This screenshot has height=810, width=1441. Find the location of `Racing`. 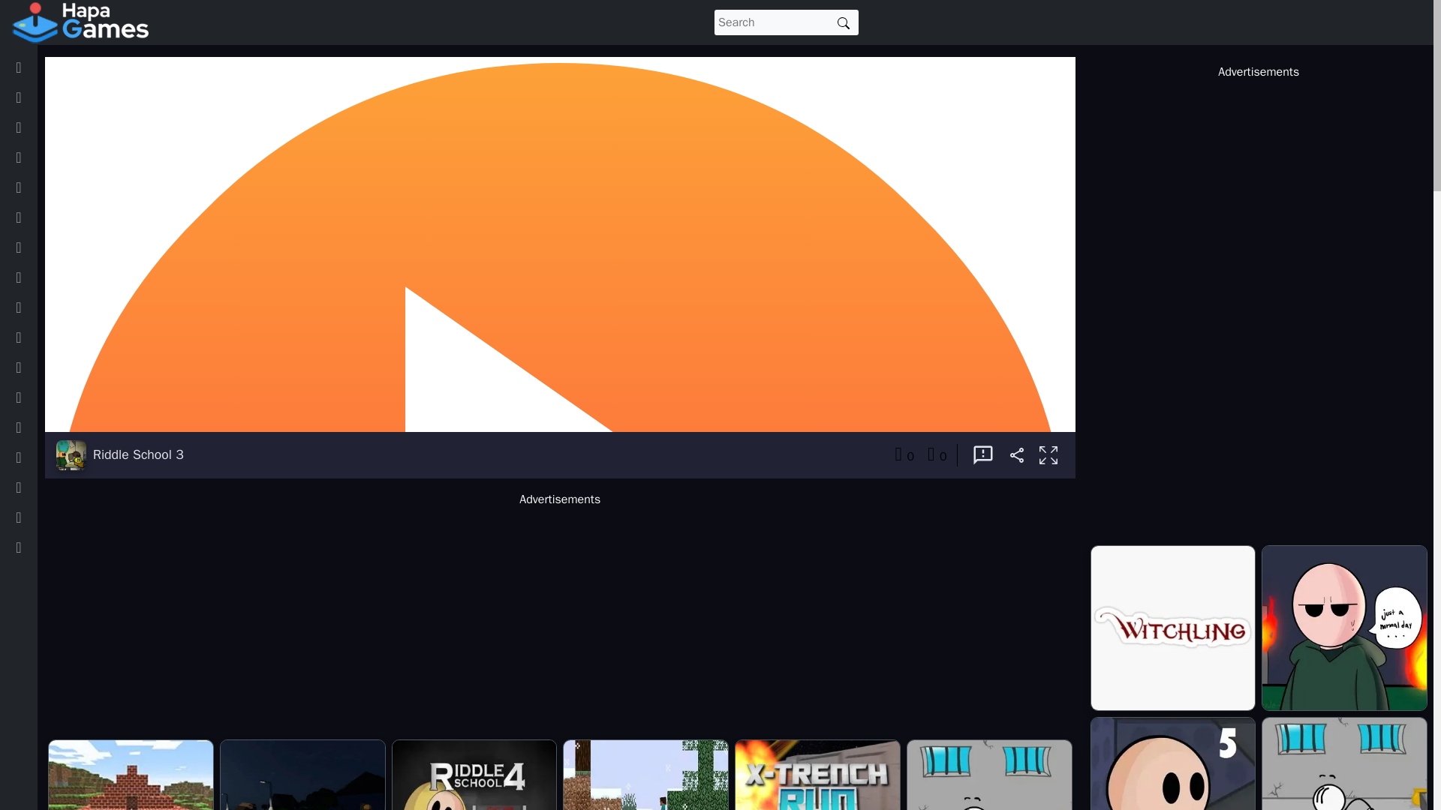

Racing is located at coordinates (39, 427).